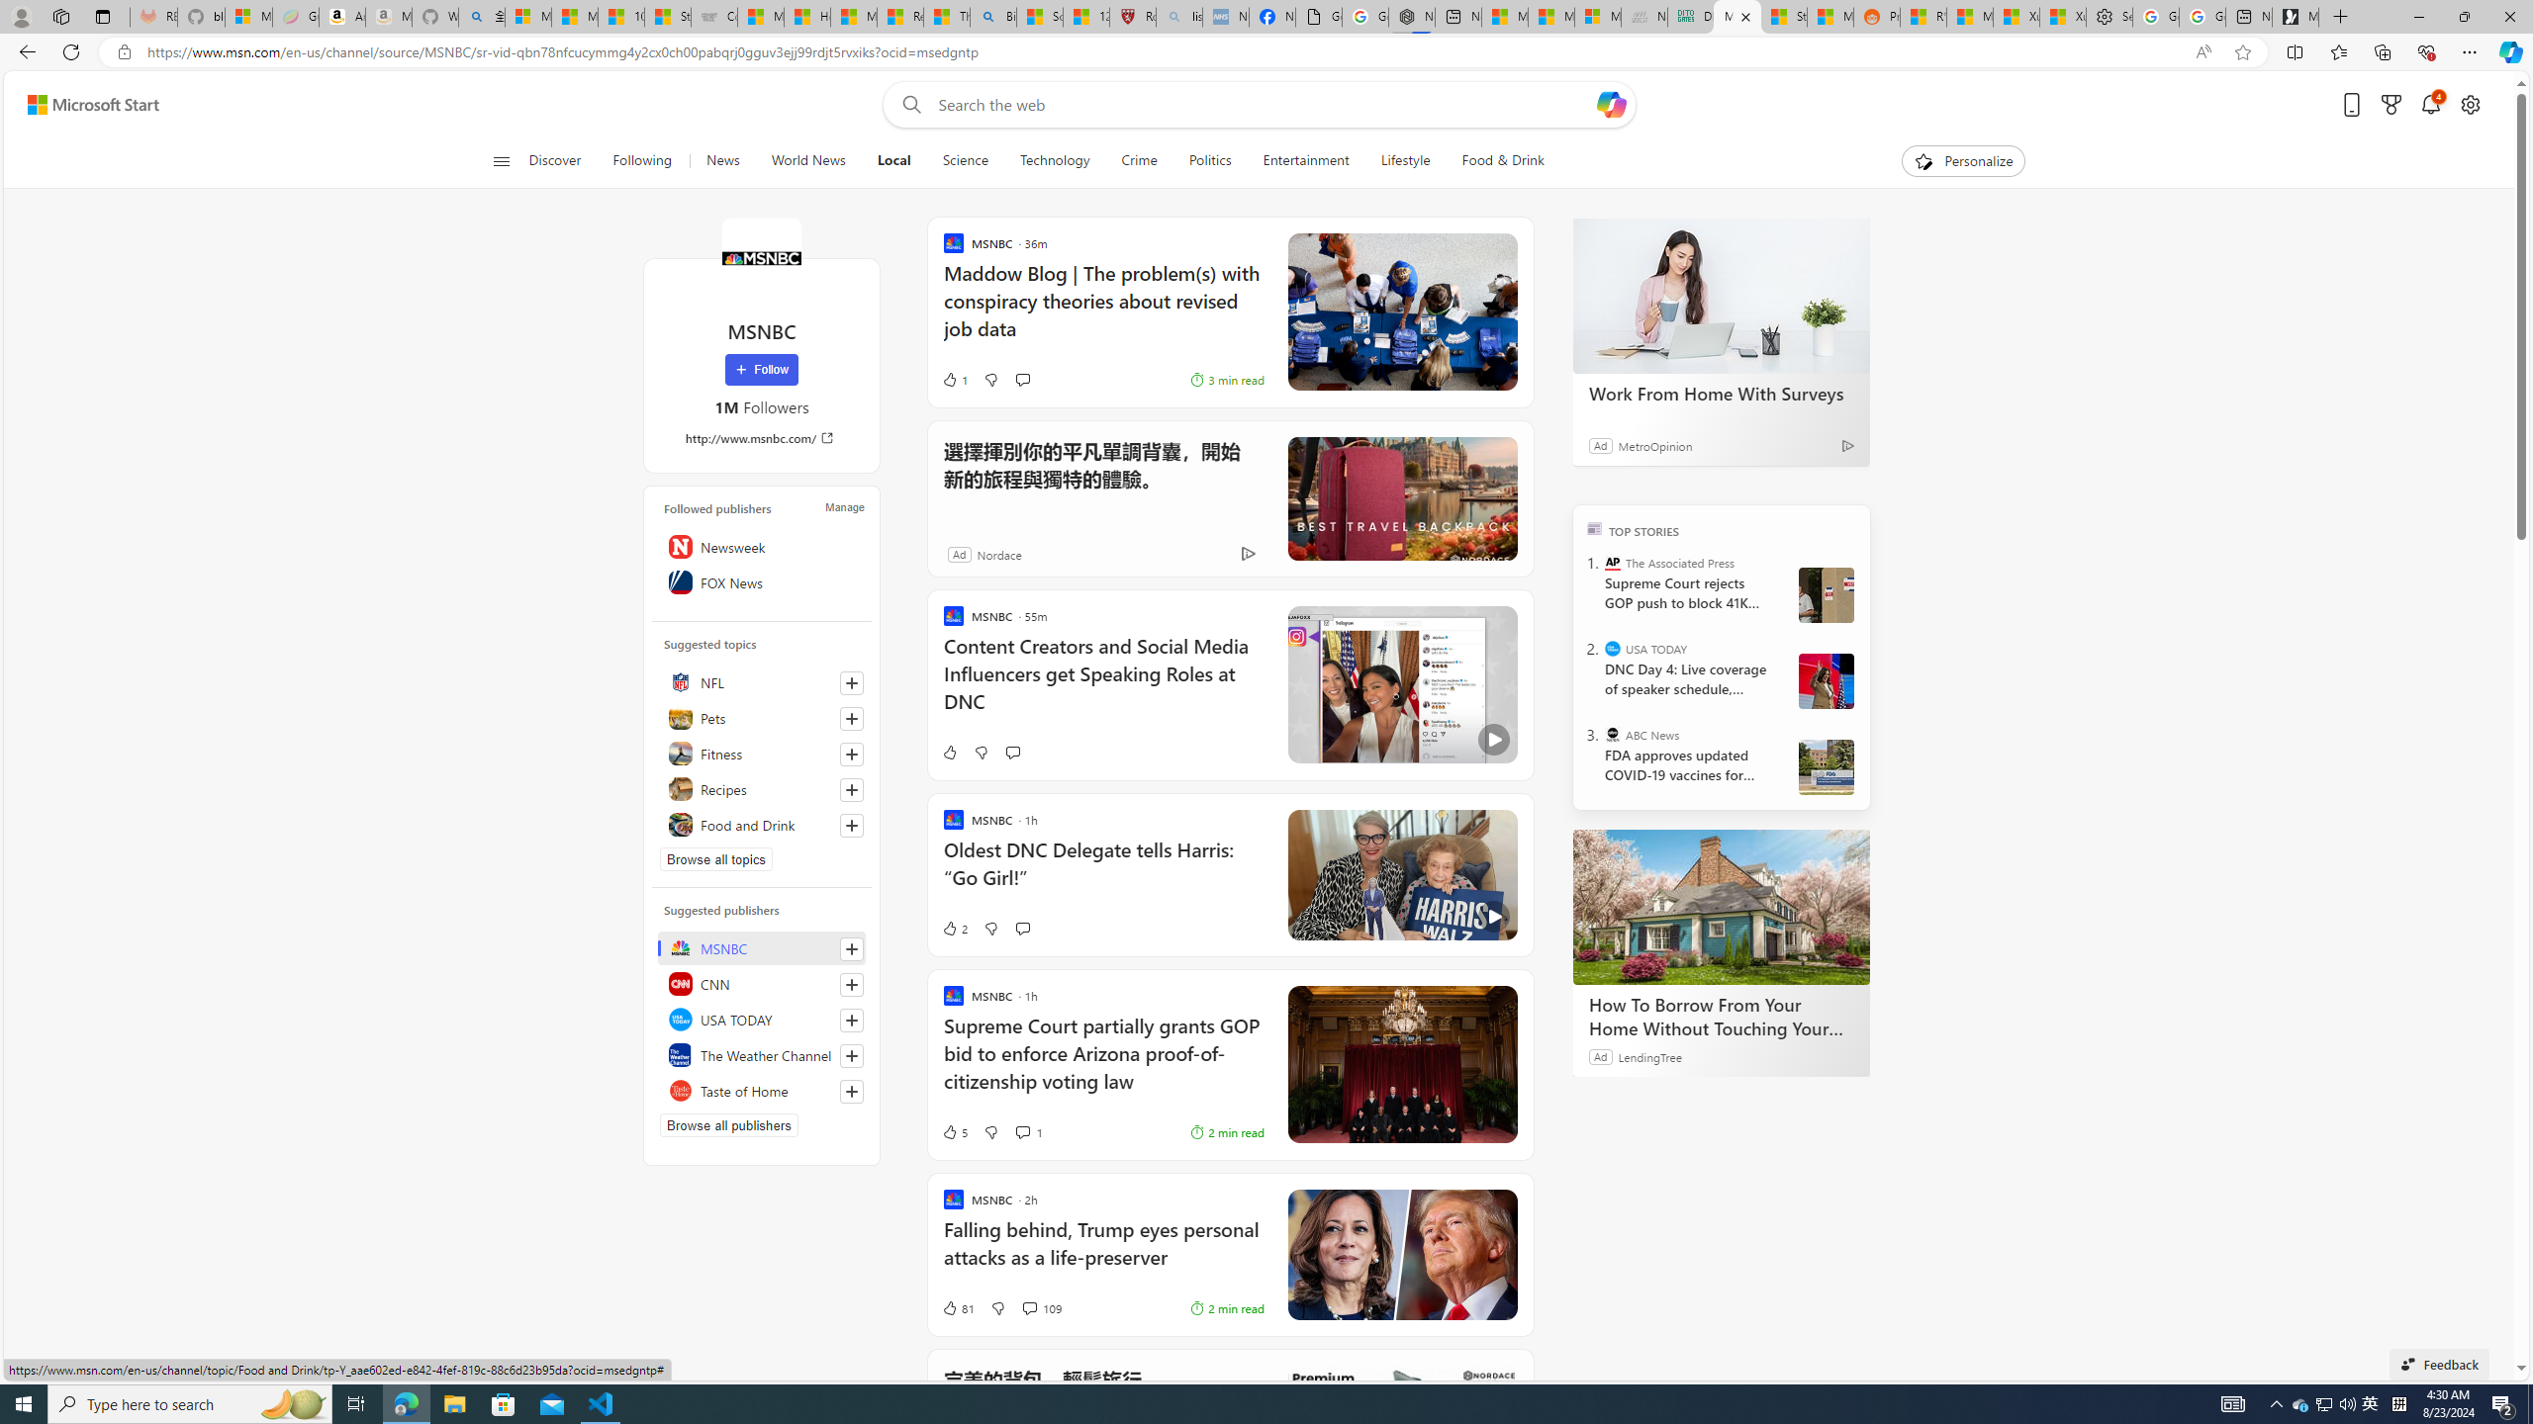 The width and height of the screenshot is (2533, 1424). I want to click on 1 Like, so click(954, 380).